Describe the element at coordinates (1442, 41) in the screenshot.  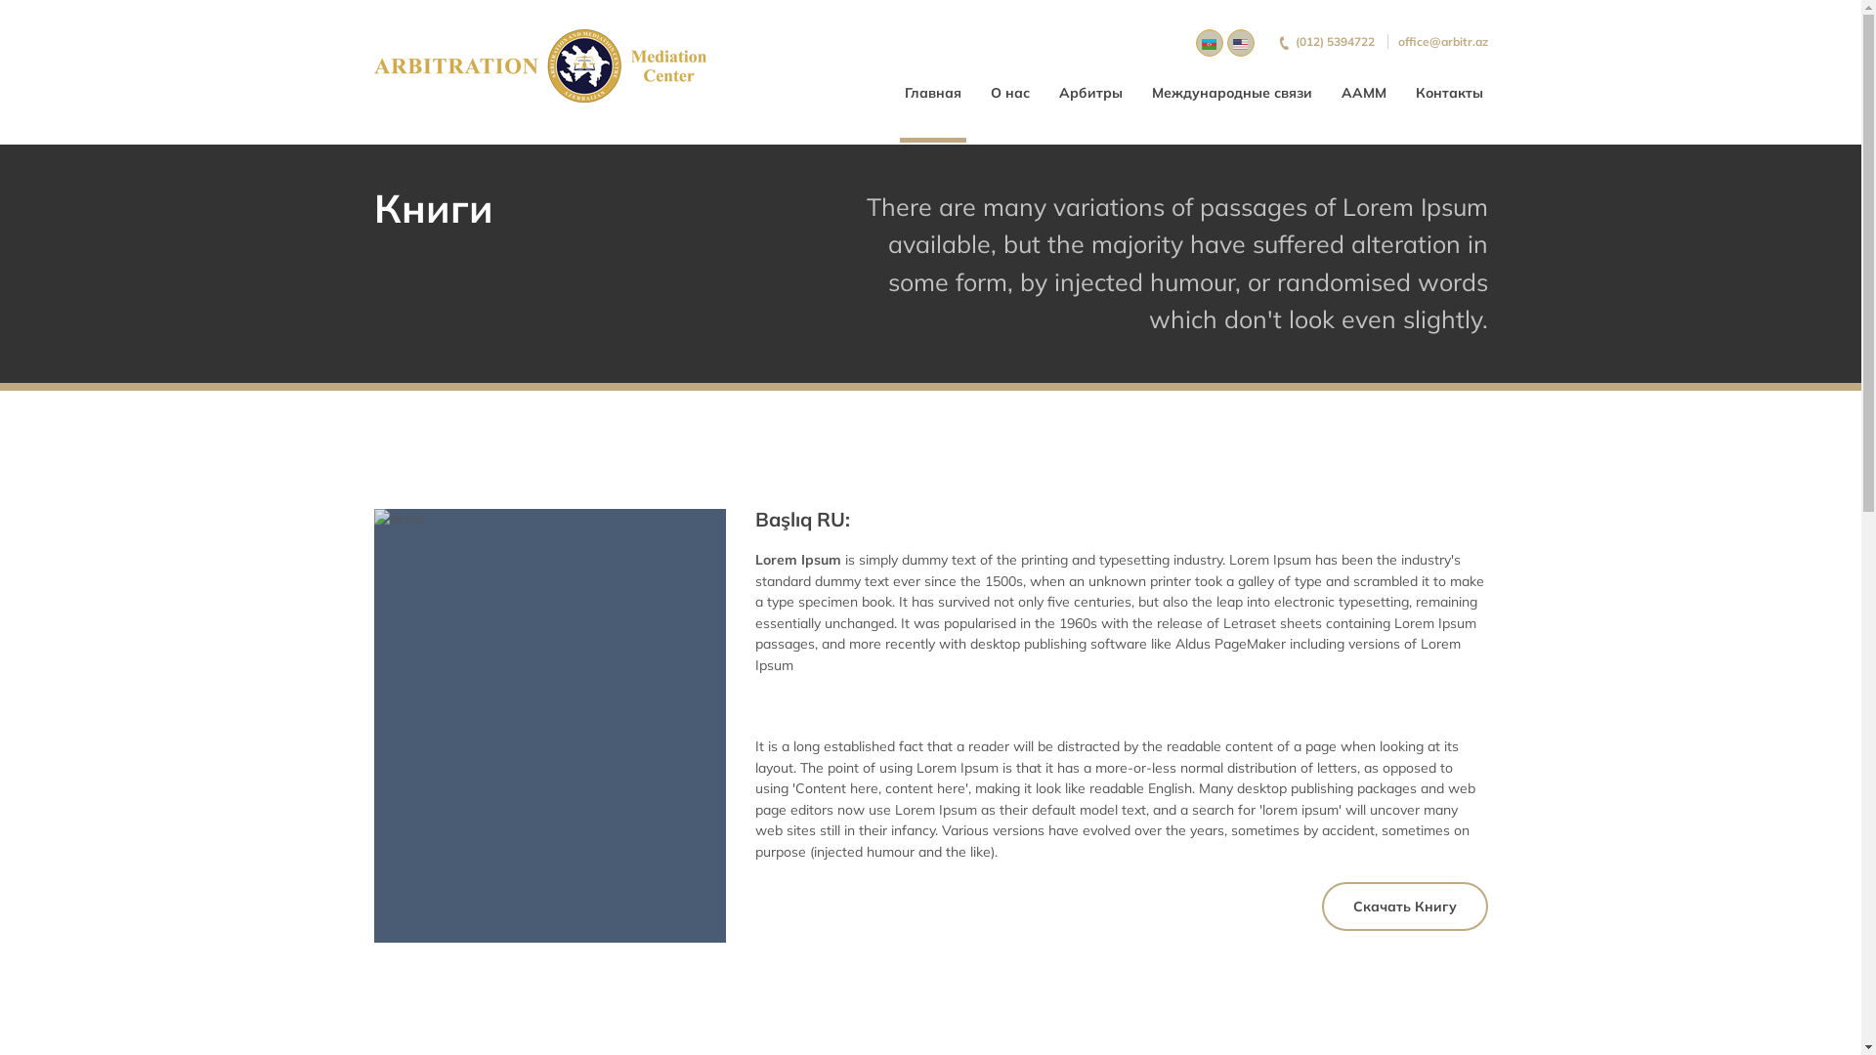
I see `office@arbitr.az` at that location.